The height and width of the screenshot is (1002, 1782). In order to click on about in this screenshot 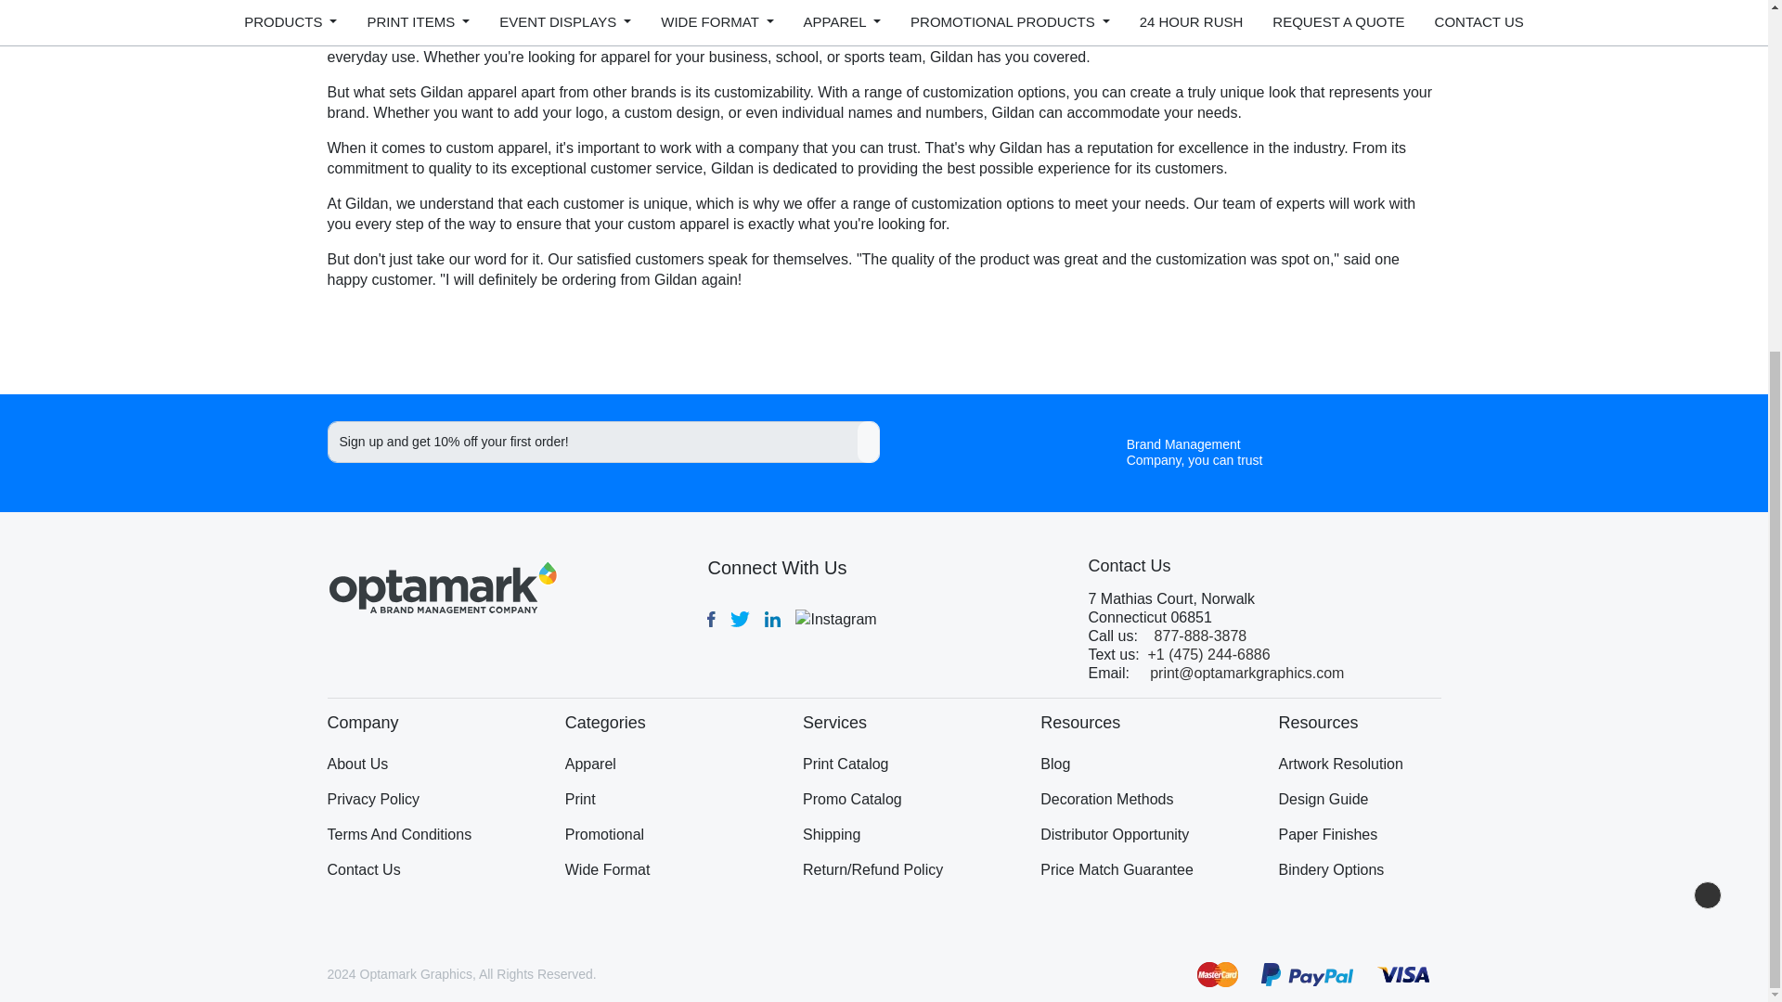, I will do `click(356, 764)`.